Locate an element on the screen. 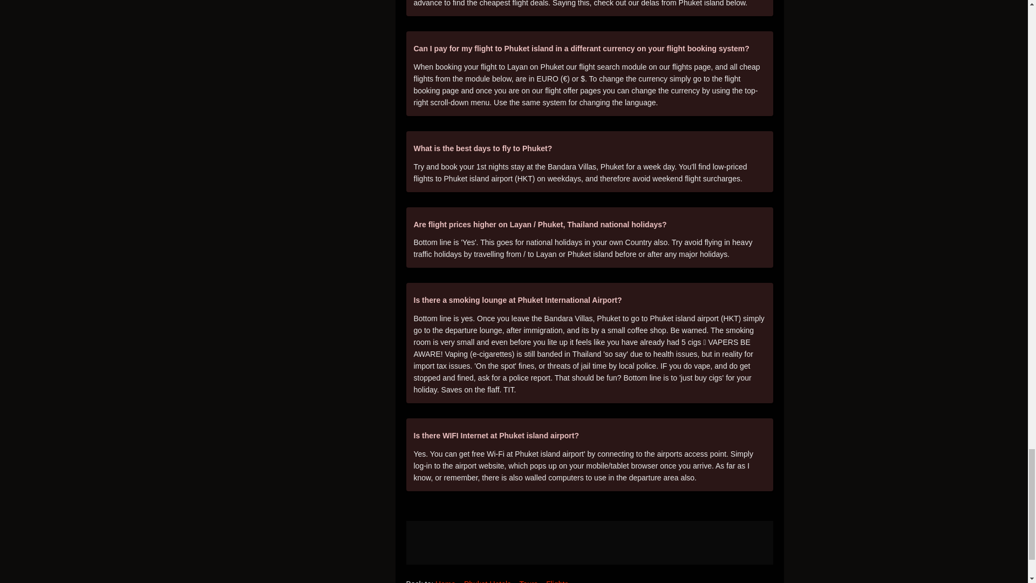 The height and width of the screenshot is (583, 1036). Bandara Villas, Phuket - Resort reservations. is located at coordinates (589, 543).